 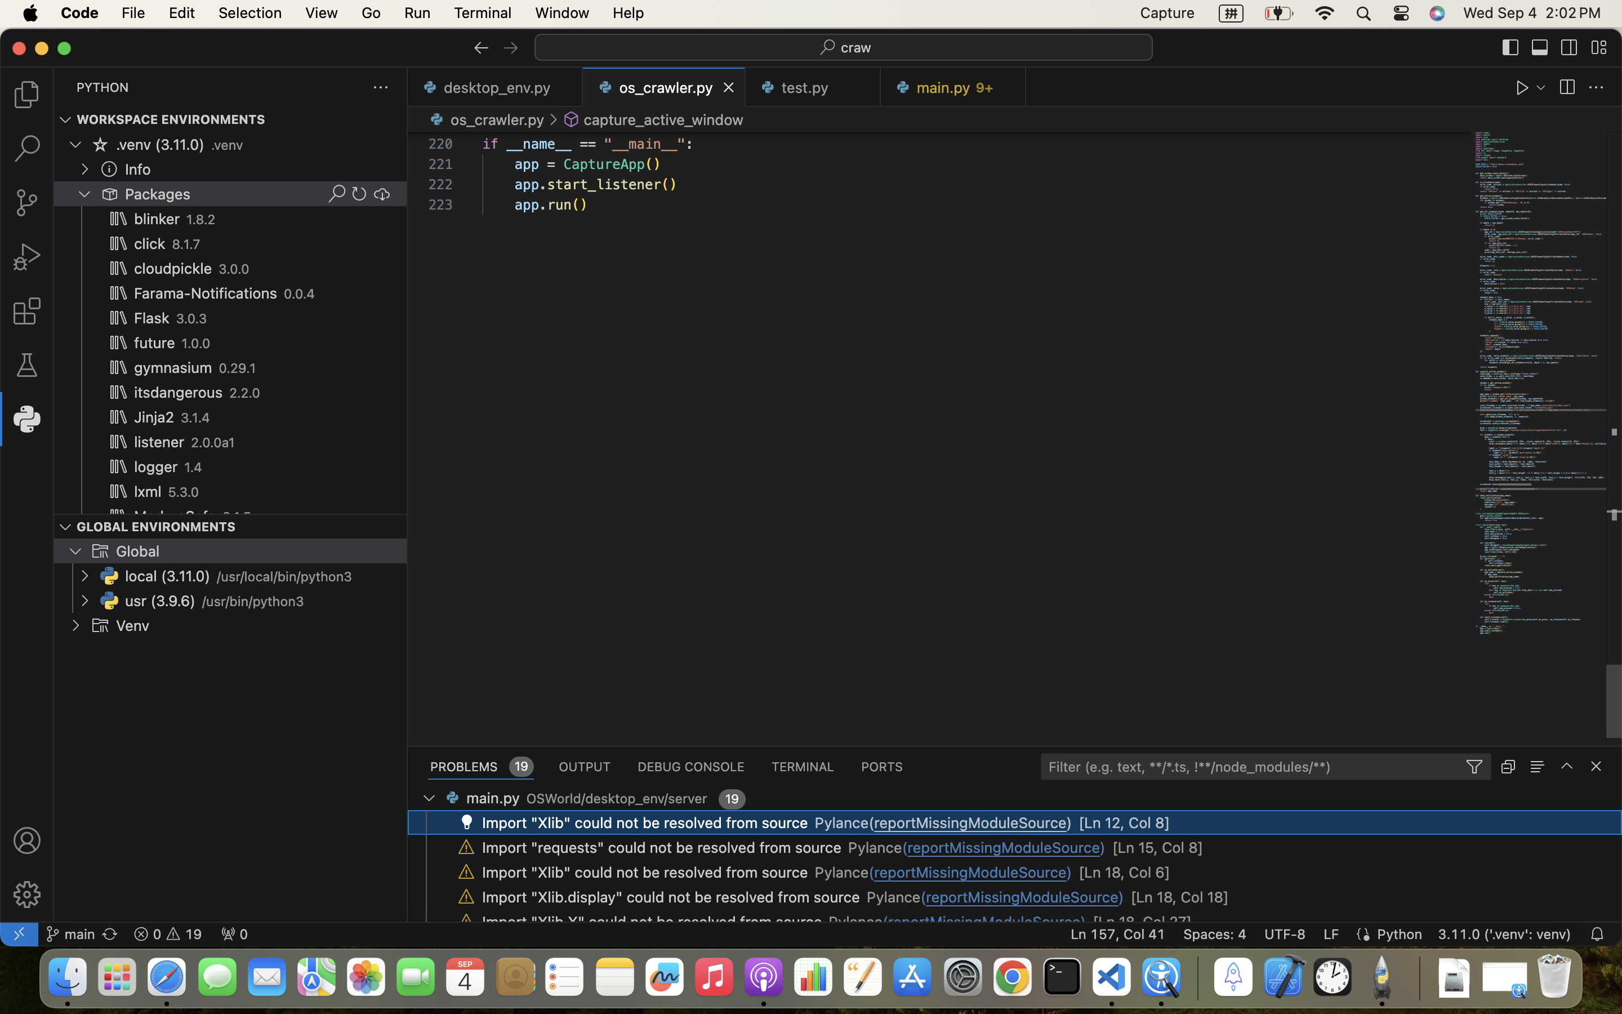 What do you see at coordinates (1158, 848) in the screenshot?
I see `[Ln 15, Col 8]` at bounding box center [1158, 848].